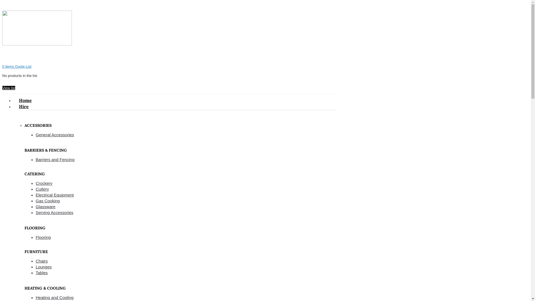  I want to click on Gas Cooking, so click(48, 201).